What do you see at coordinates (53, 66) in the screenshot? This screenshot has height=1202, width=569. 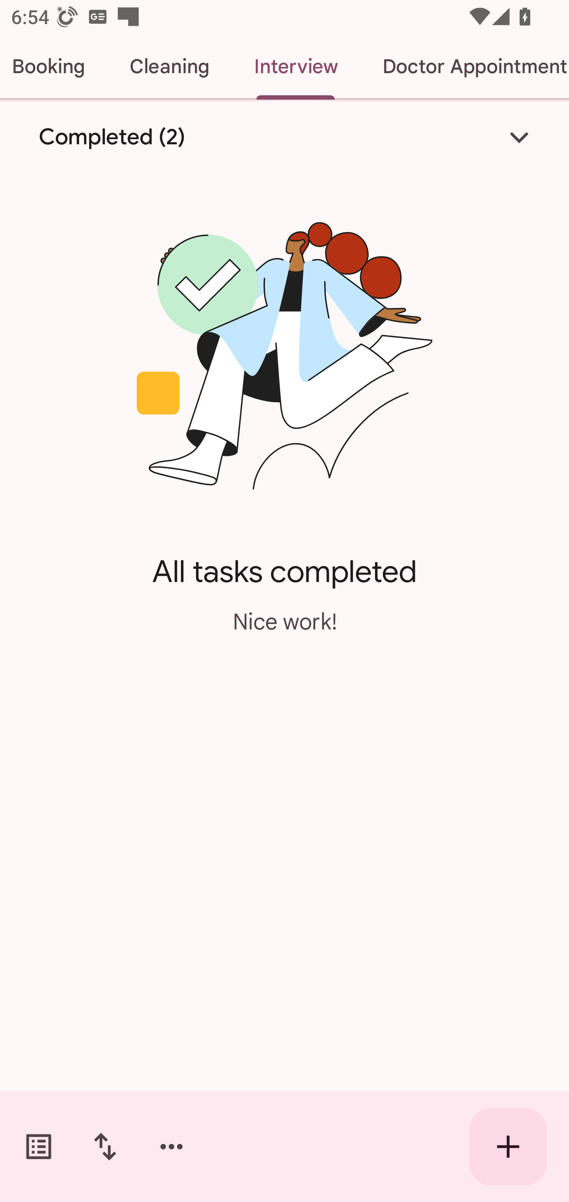 I see `Hotel Booking` at bounding box center [53, 66].